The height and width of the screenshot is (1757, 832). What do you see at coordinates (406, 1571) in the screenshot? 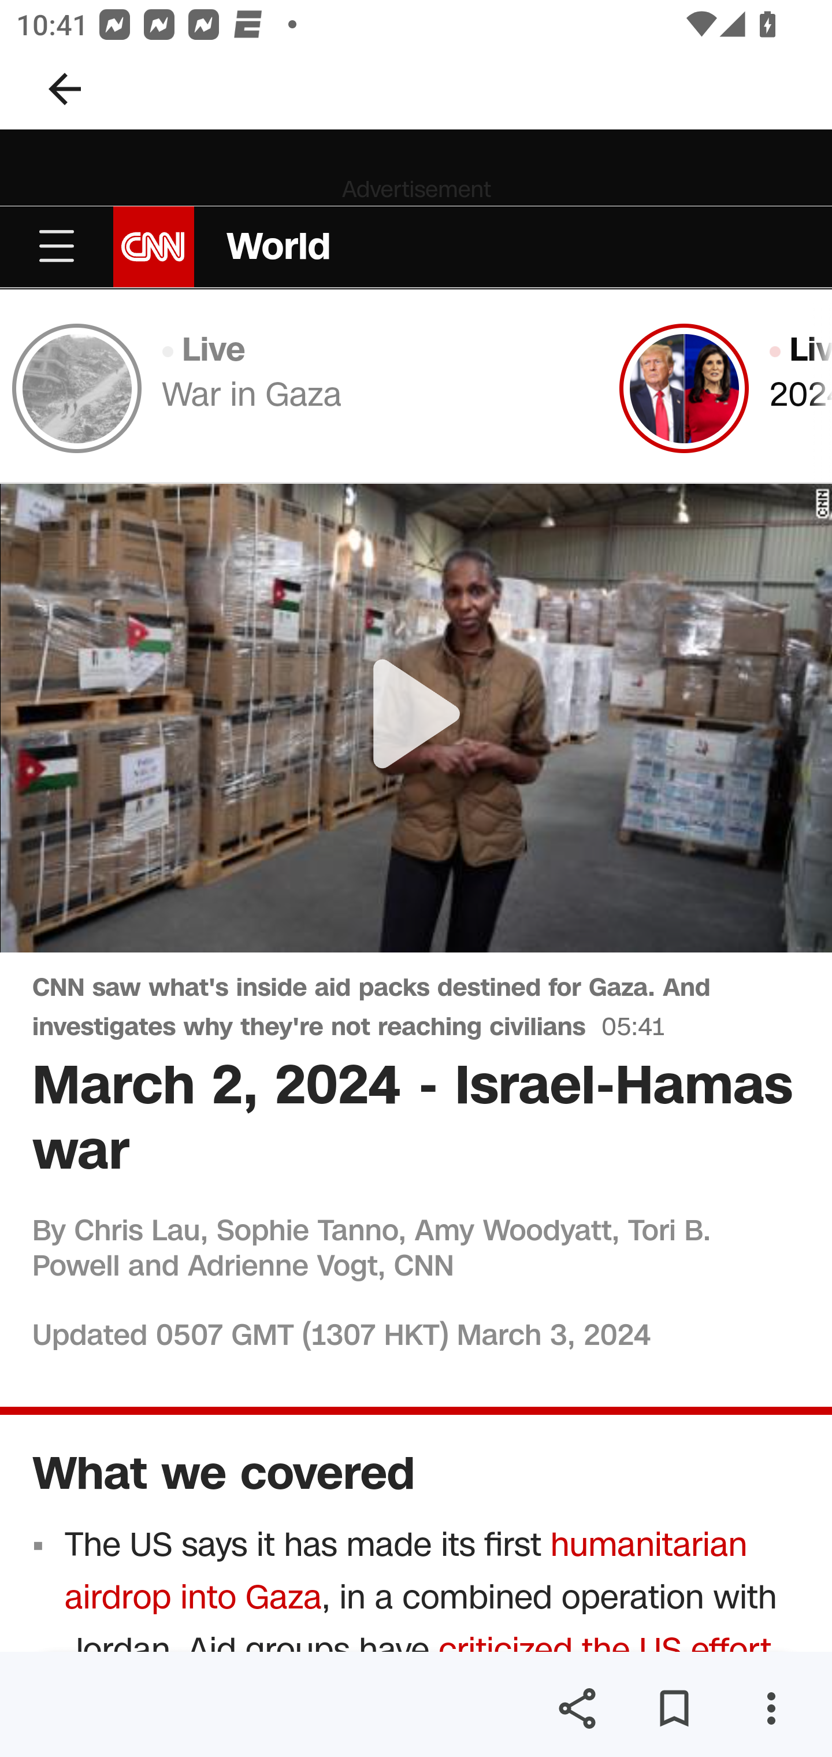
I see `humanitarian airdrop into Gaza` at bounding box center [406, 1571].